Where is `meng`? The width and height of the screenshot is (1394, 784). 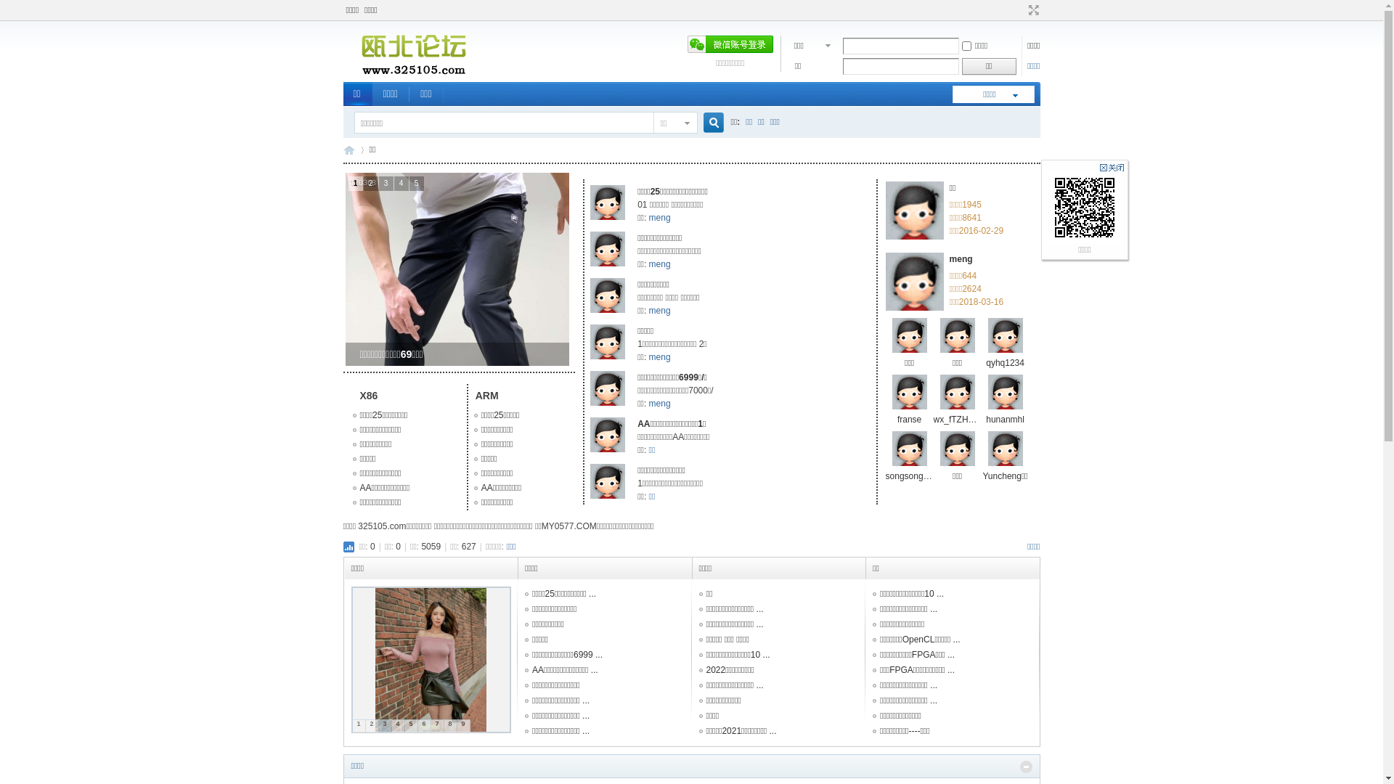
meng is located at coordinates (660, 218).